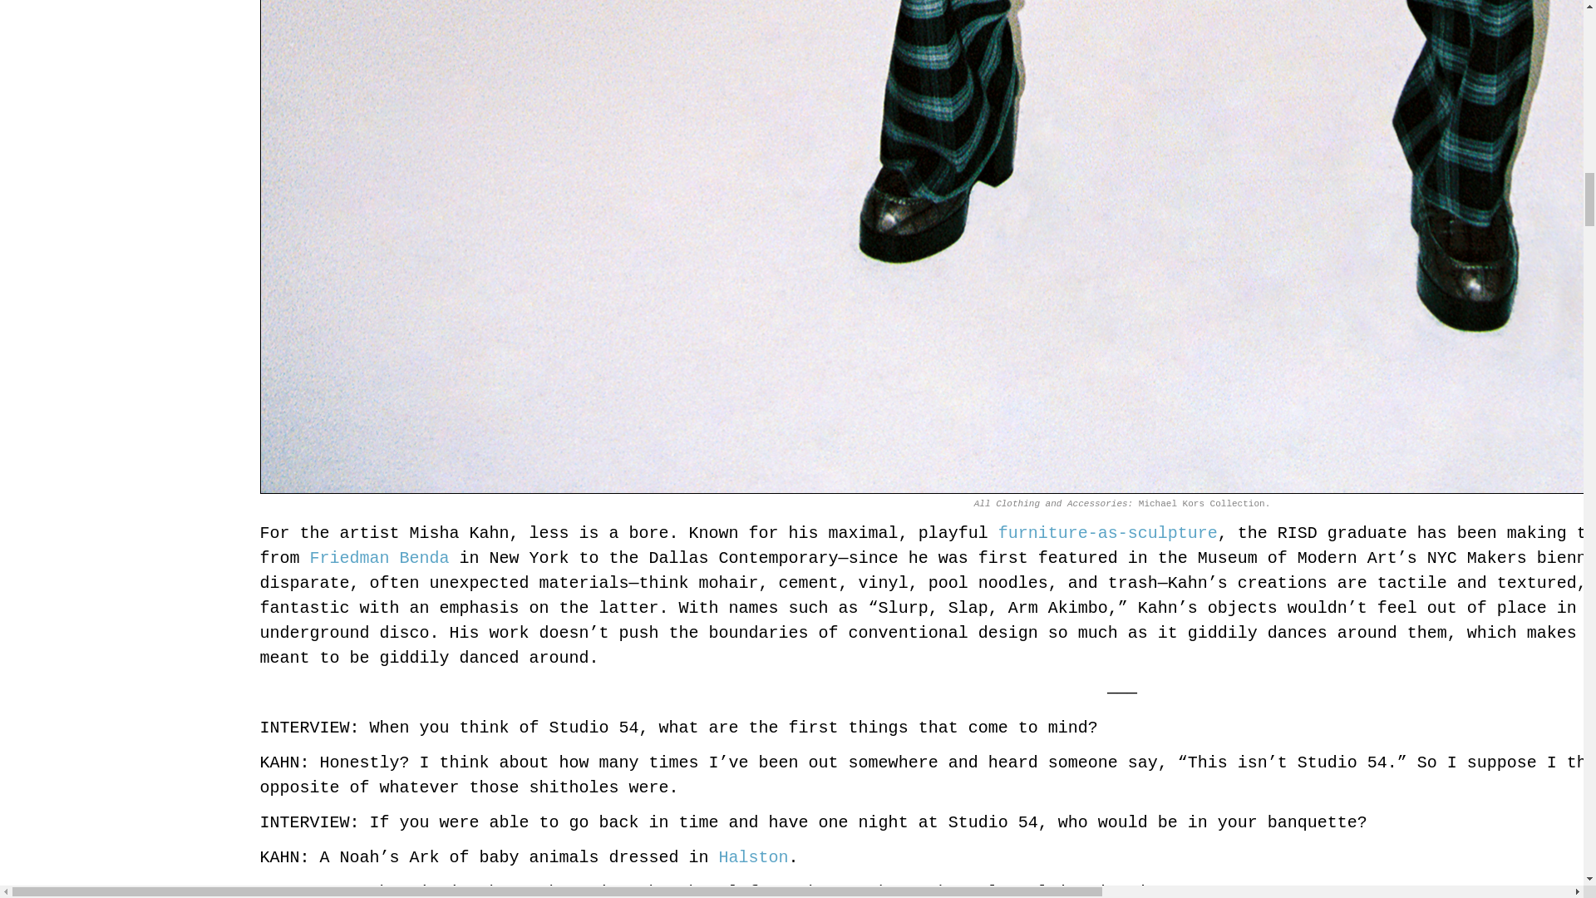 Image resolution: width=1596 pixels, height=898 pixels. I want to click on Halston, so click(753, 857).